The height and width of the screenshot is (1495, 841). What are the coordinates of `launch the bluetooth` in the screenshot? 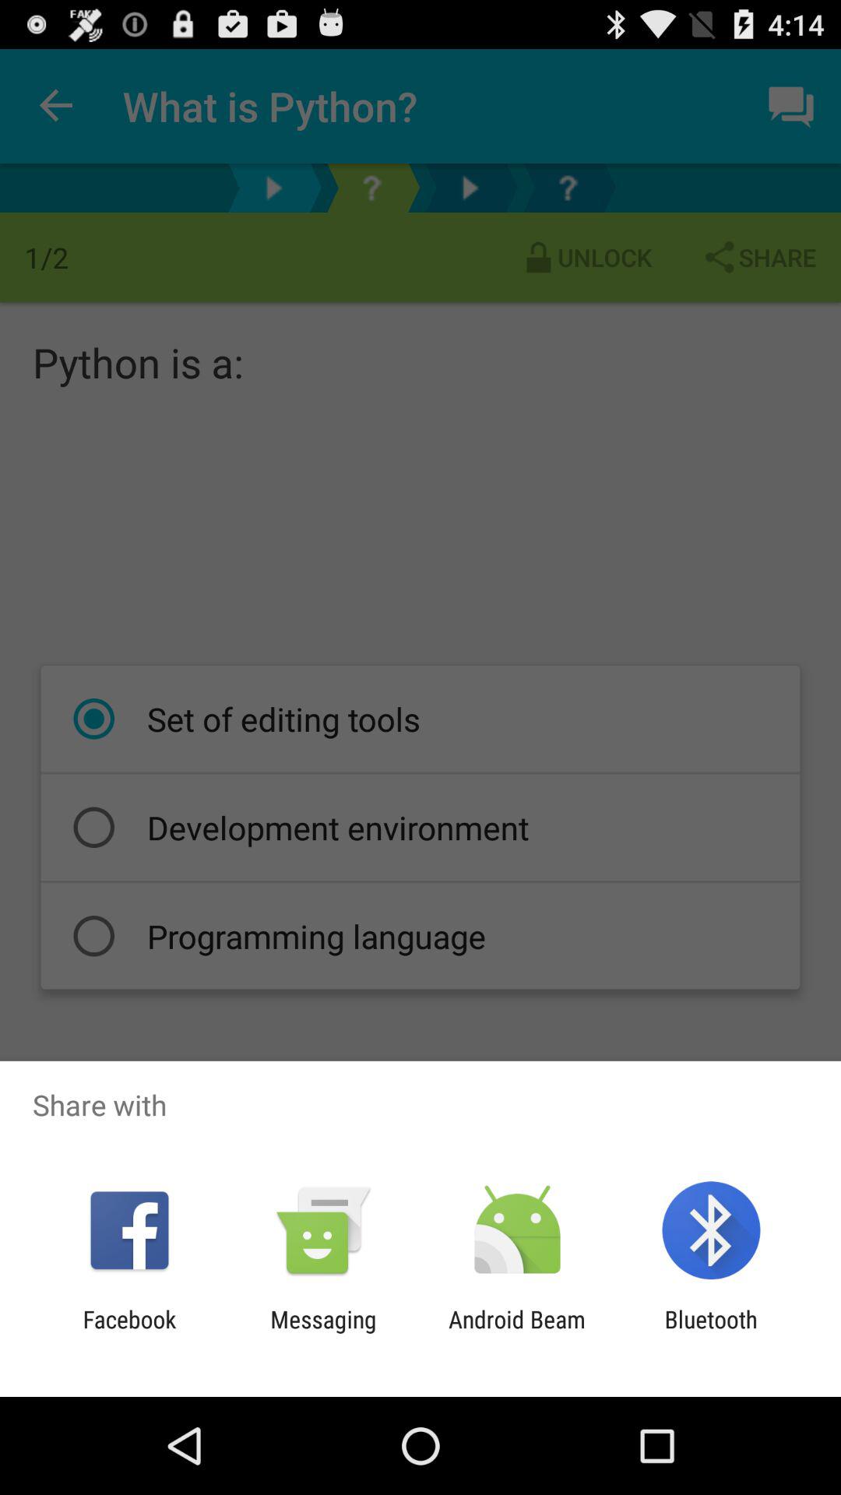 It's located at (710, 1333).